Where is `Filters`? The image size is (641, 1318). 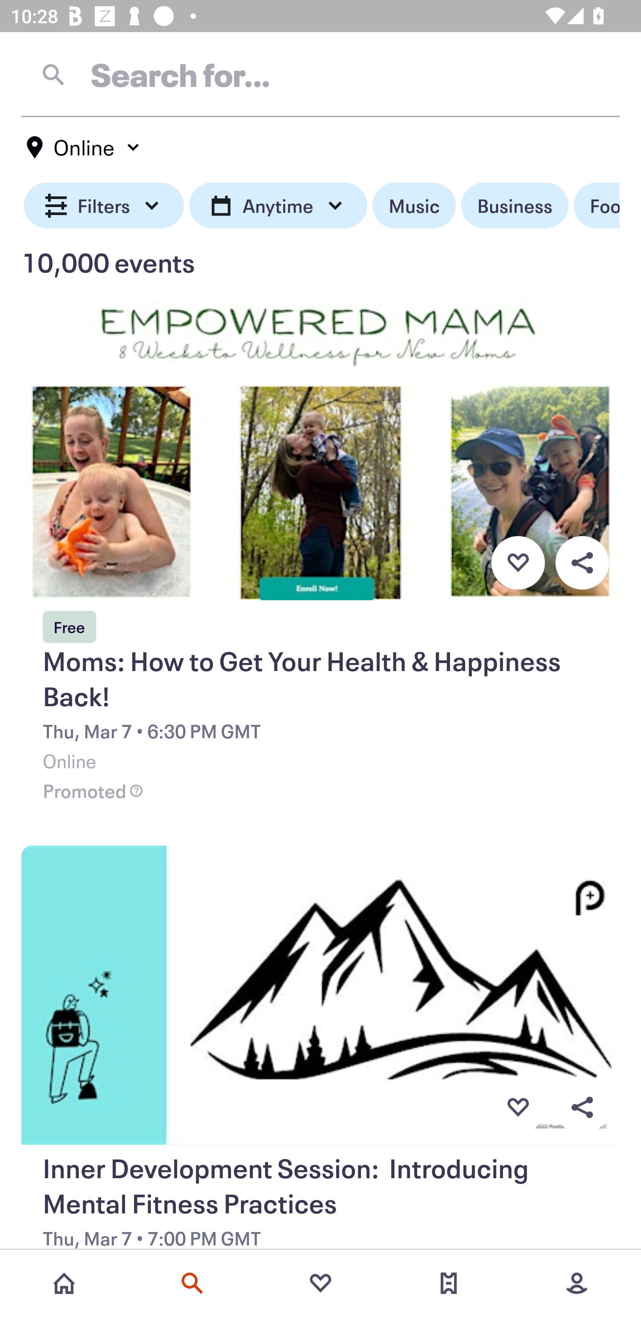 Filters is located at coordinates (104, 206).